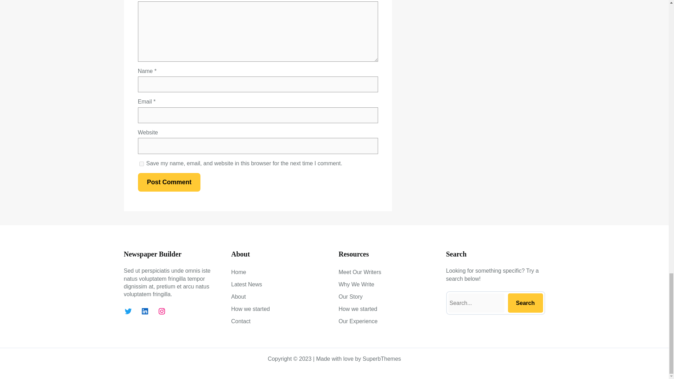 The height and width of the screenshot is (379, 674). What do you see at coordinates (238, 297) in the screenshot?
I see `About` at bounding box center [238, 297].